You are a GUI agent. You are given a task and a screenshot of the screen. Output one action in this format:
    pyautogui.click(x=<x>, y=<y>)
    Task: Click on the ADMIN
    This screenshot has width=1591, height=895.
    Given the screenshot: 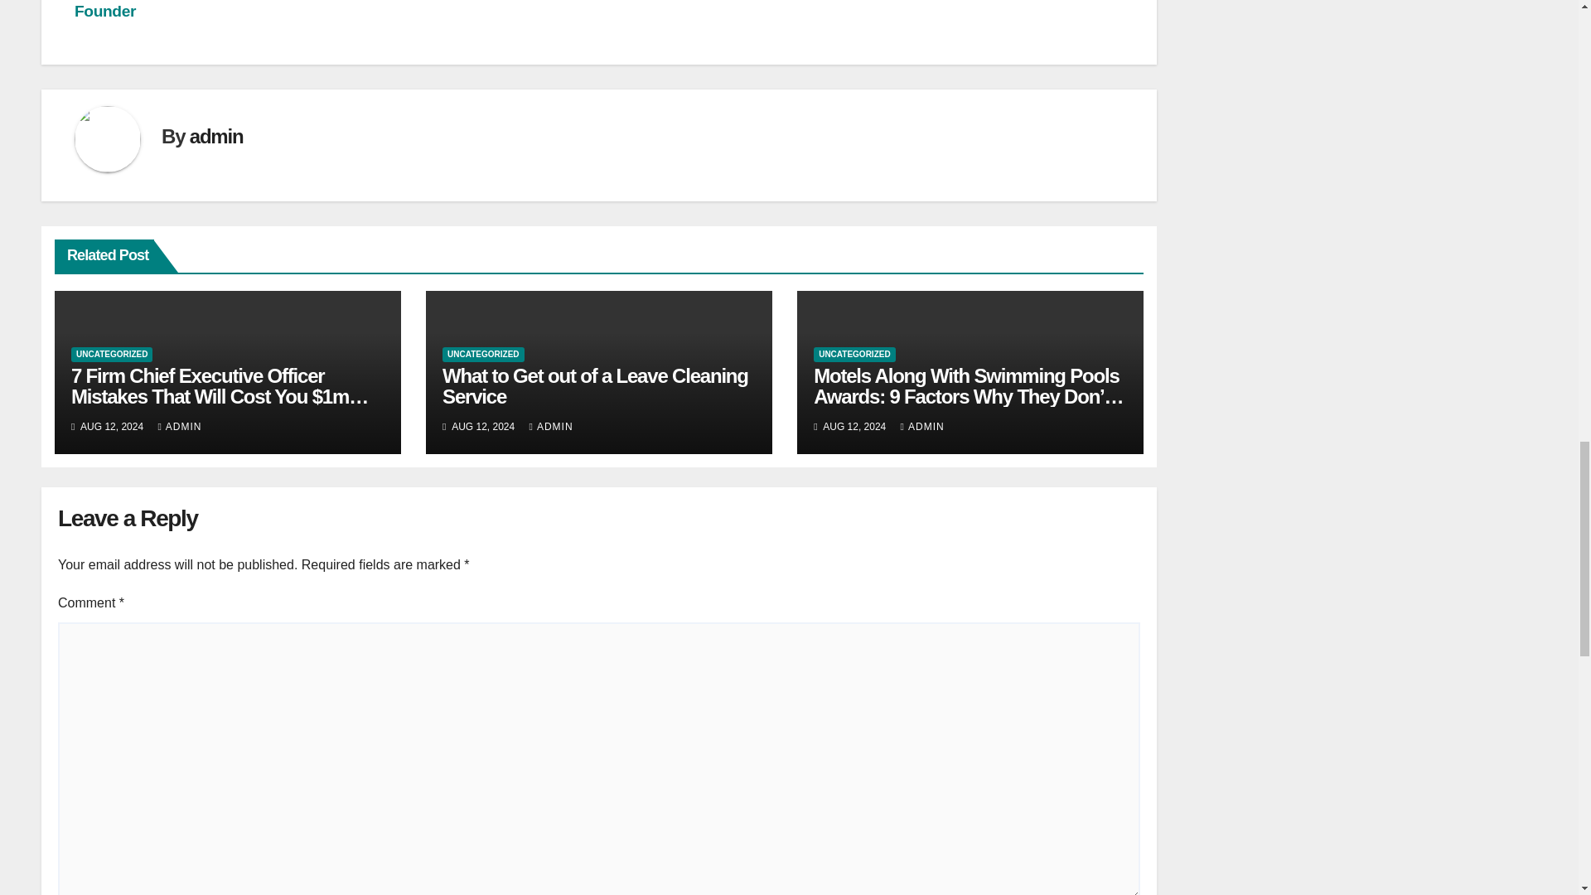 What is the action you would take?
    pyautogui.click(x=179, y=426)
    